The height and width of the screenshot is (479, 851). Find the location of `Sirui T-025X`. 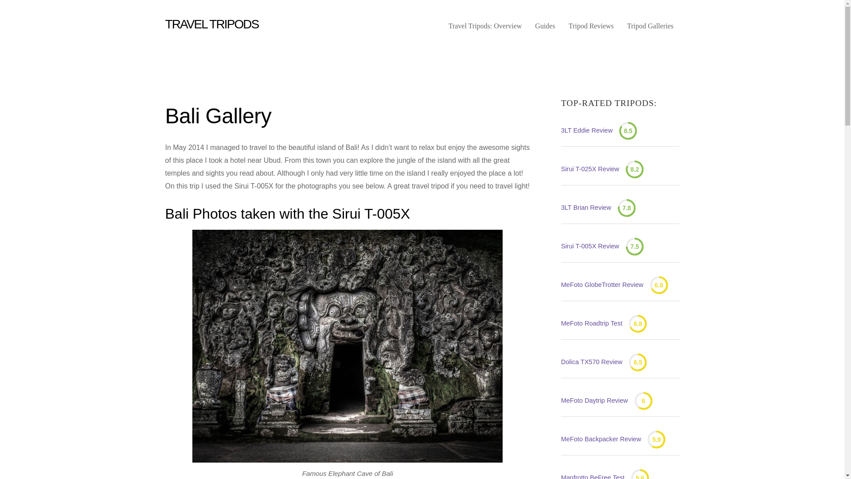

Sirui T-025X is located at coordinates (590, 169).